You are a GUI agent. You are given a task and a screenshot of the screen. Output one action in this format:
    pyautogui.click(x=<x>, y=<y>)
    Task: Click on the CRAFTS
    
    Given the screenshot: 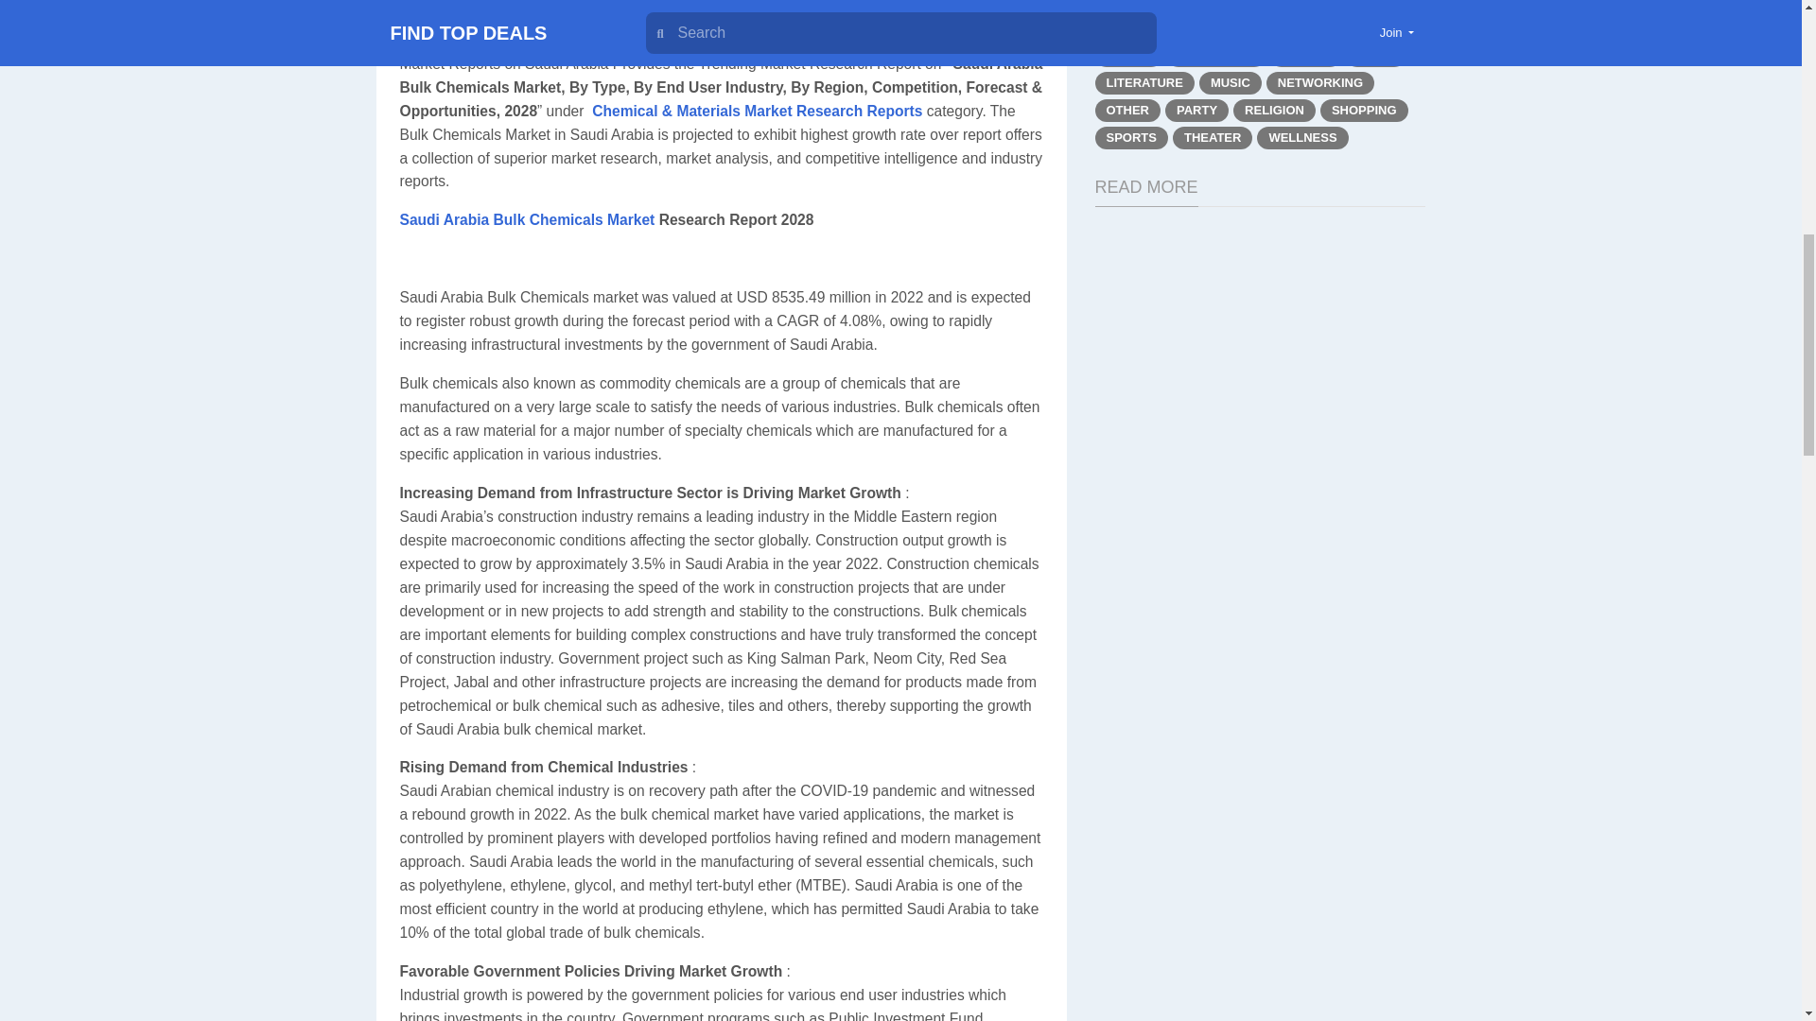 What is the action you would take?
    pyautogui.click(x=1262, y=6)
    